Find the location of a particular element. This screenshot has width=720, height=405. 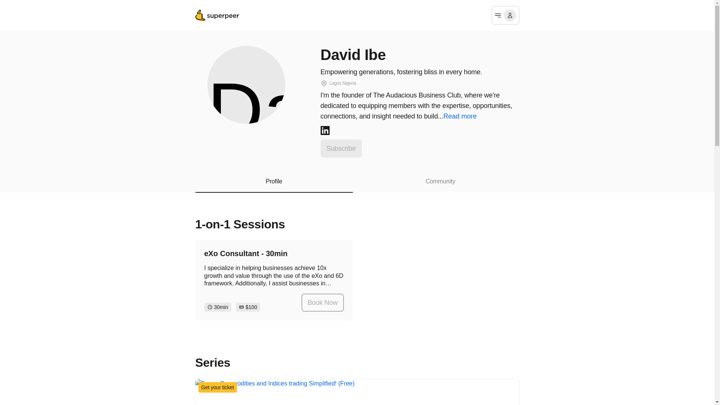

Get your ticket is located at coordinates (357, 392).